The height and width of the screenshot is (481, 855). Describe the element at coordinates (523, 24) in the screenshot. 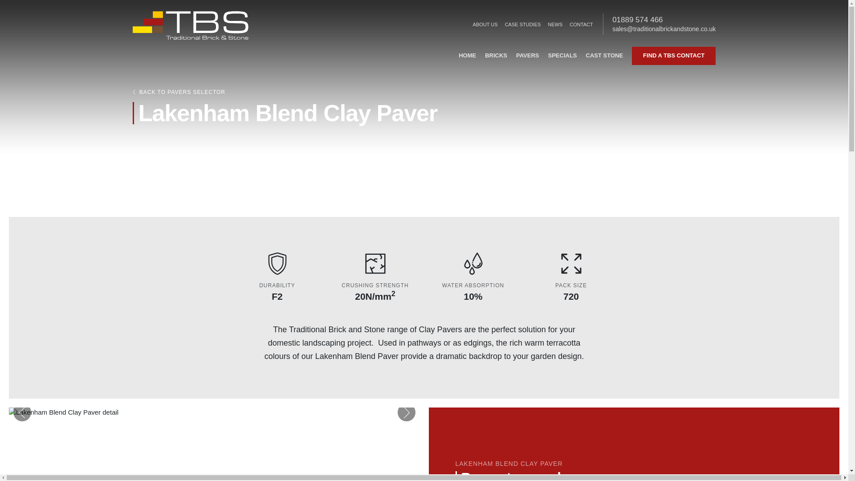

I see `CASE STUDIES` at that location.